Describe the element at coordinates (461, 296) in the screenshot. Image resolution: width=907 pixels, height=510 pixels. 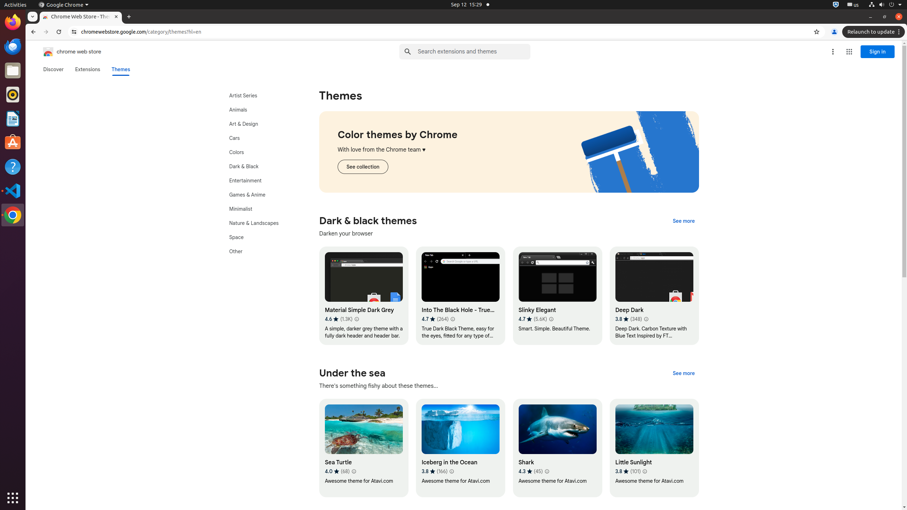
I see `Into The Black Hole - True Amoled Black Theme` at that location.